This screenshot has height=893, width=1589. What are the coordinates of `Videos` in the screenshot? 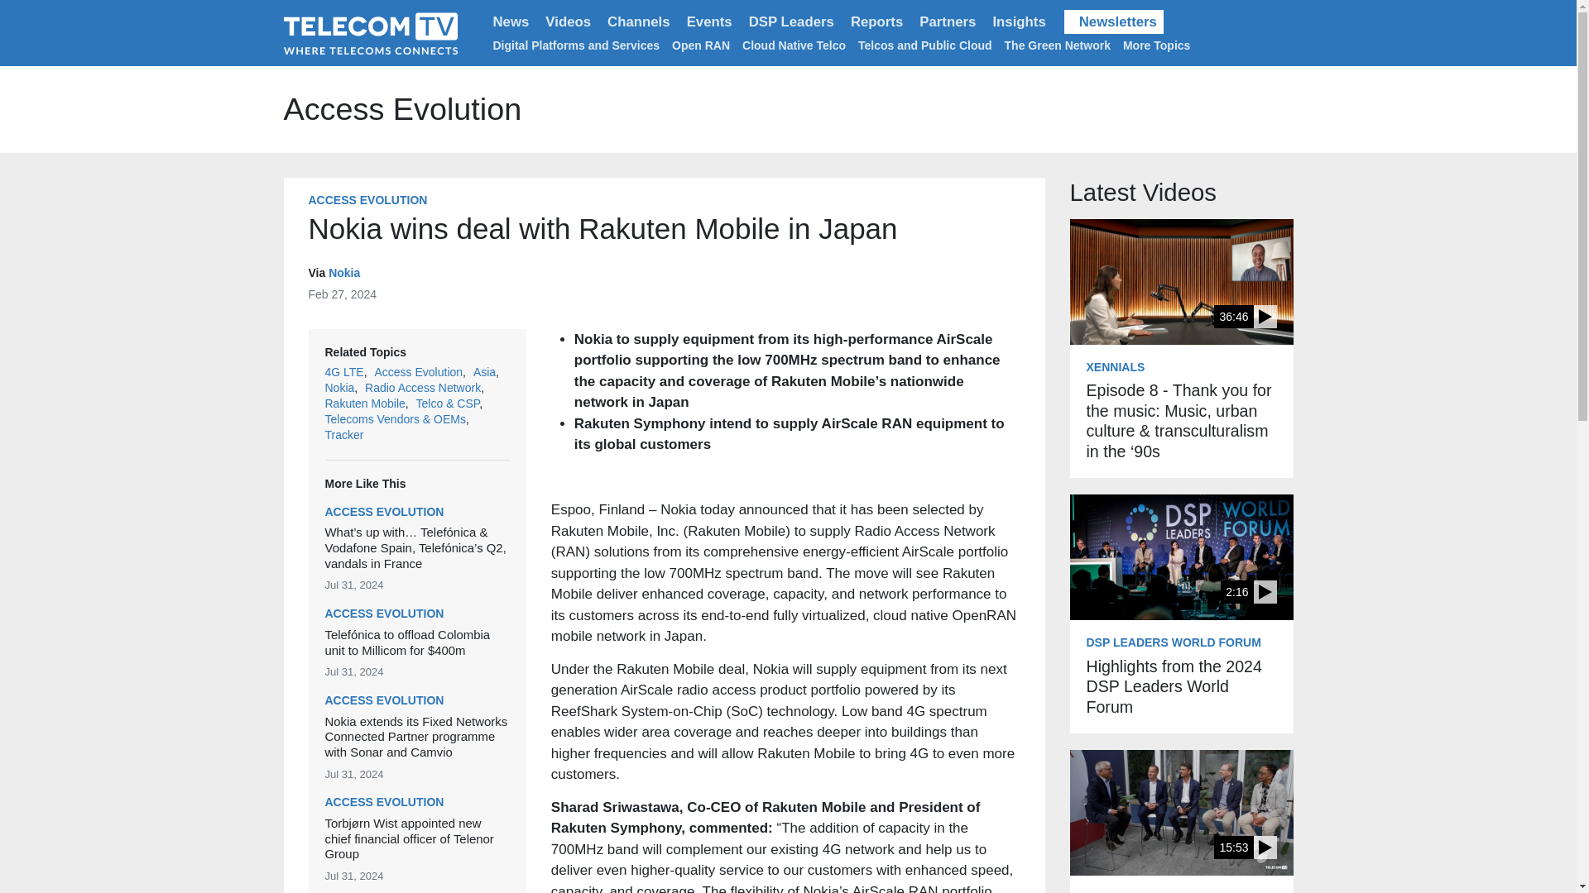 It's located at (568, 21).